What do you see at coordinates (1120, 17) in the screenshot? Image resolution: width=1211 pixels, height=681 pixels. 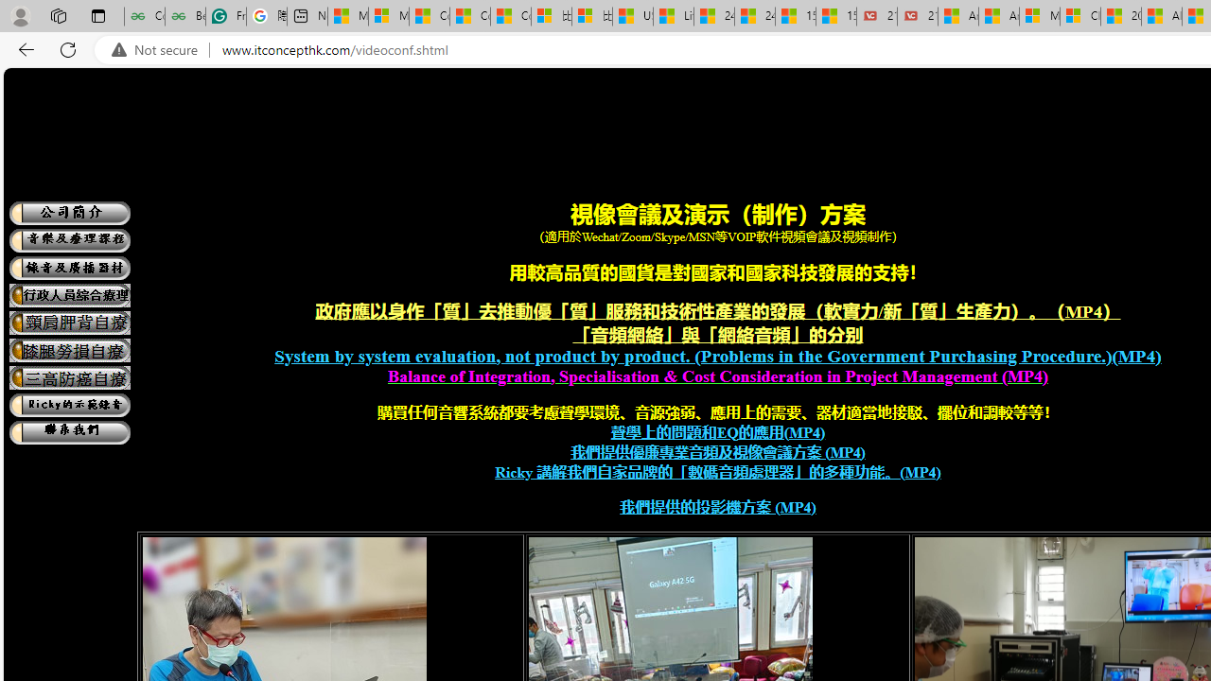 I see `20 Ways to Boost Your Protein Intake at Every Meal` at bounding box center [1120, 17].